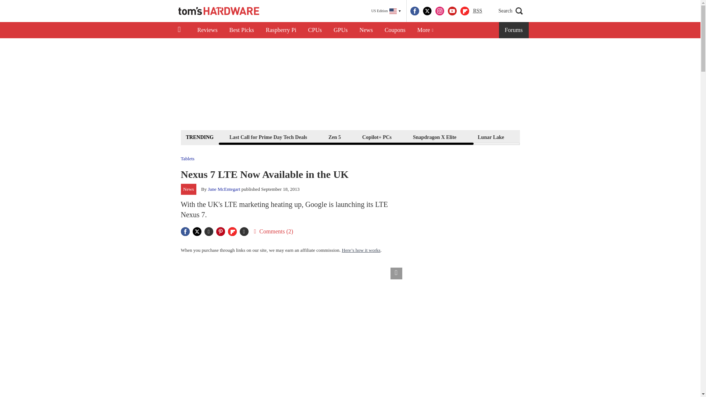 The width and height of the screenshot is (706, 397). What do you see at coordinates (366, 30) in the screenshot?
I see `News` at bounding box center [366, 30].